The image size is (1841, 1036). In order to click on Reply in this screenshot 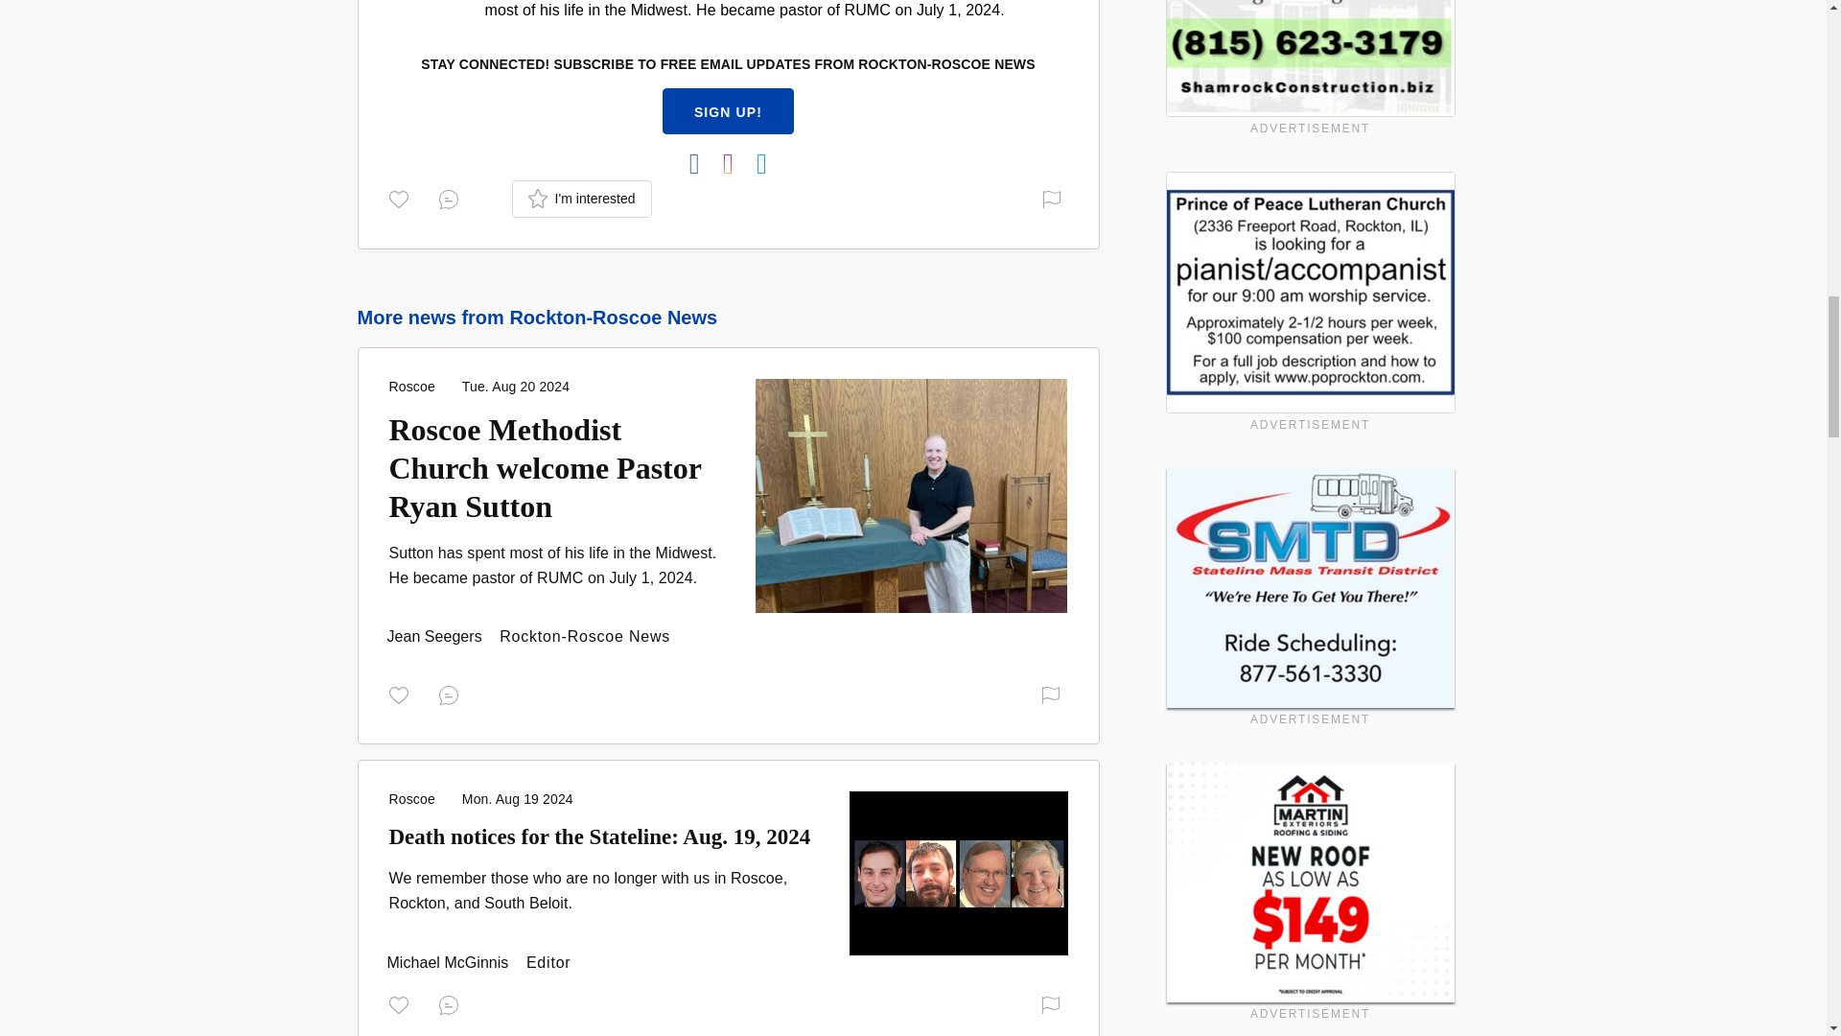, I will do `click(453, 198)`.